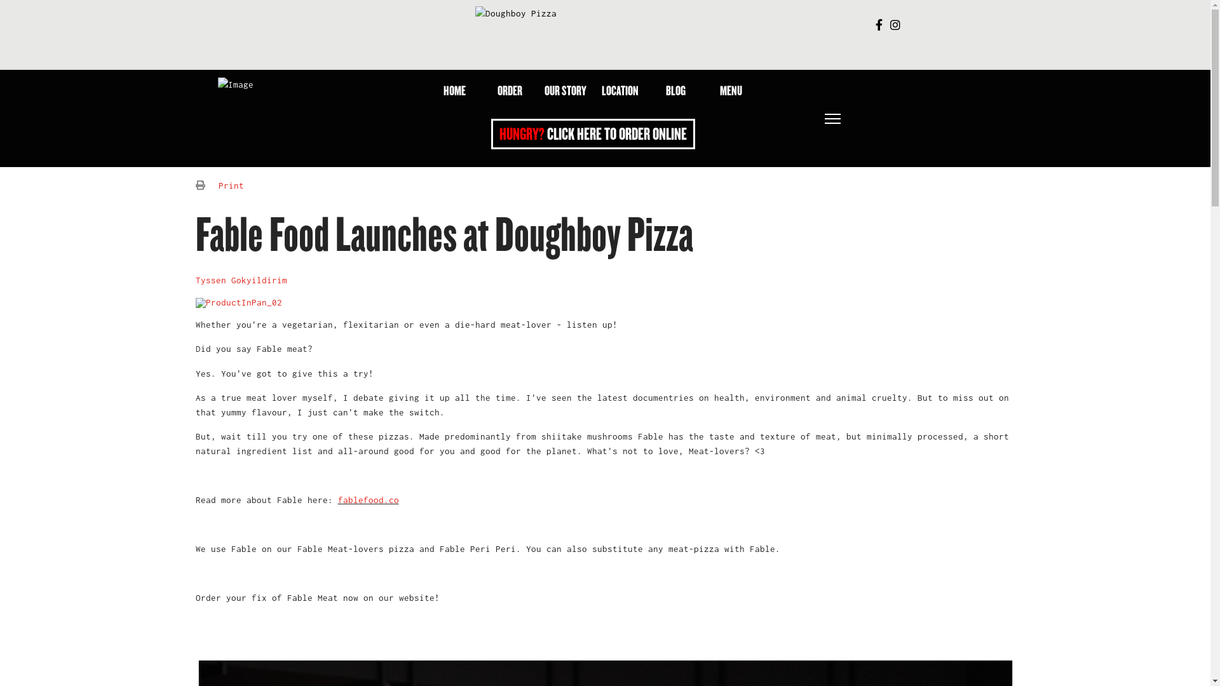 The image size is (1220, 686). Describe the element at coordinates (369, 499) in the screenshot. I see `fablefood.co` at that location.